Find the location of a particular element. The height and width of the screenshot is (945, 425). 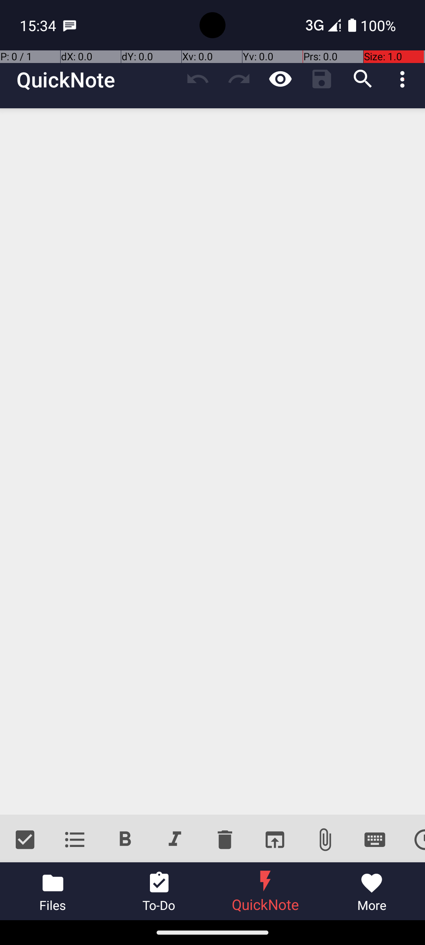

QuickNote is located at coordinates (66, 80).